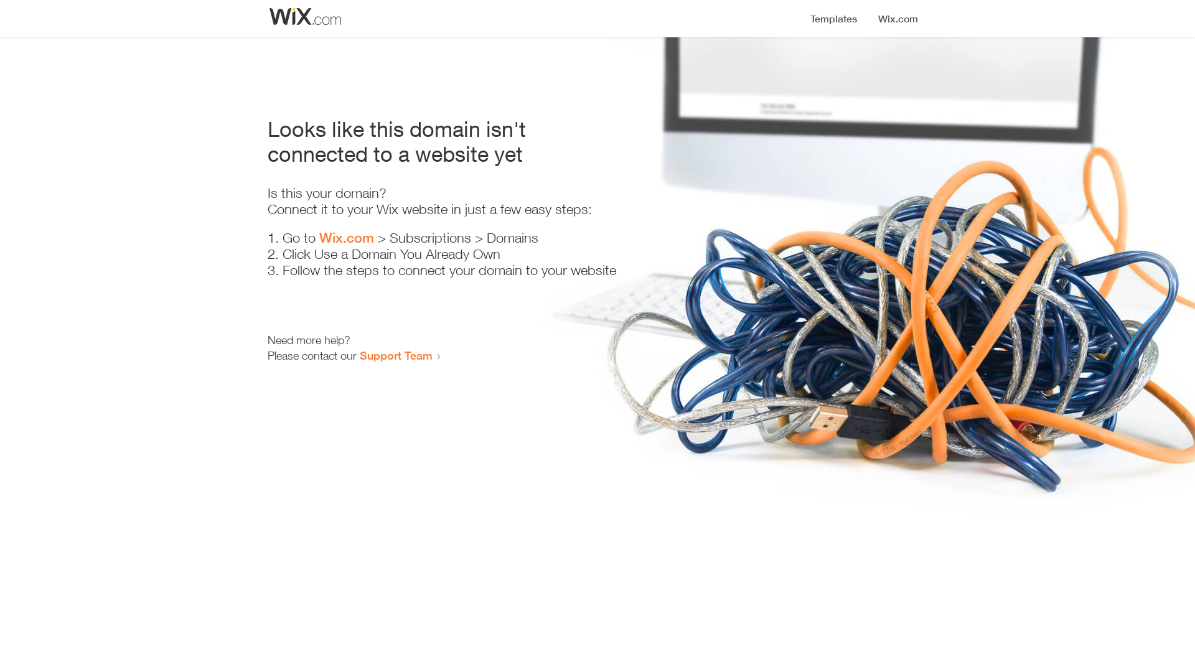  I want to click on Wix.com, so click(347, 238).